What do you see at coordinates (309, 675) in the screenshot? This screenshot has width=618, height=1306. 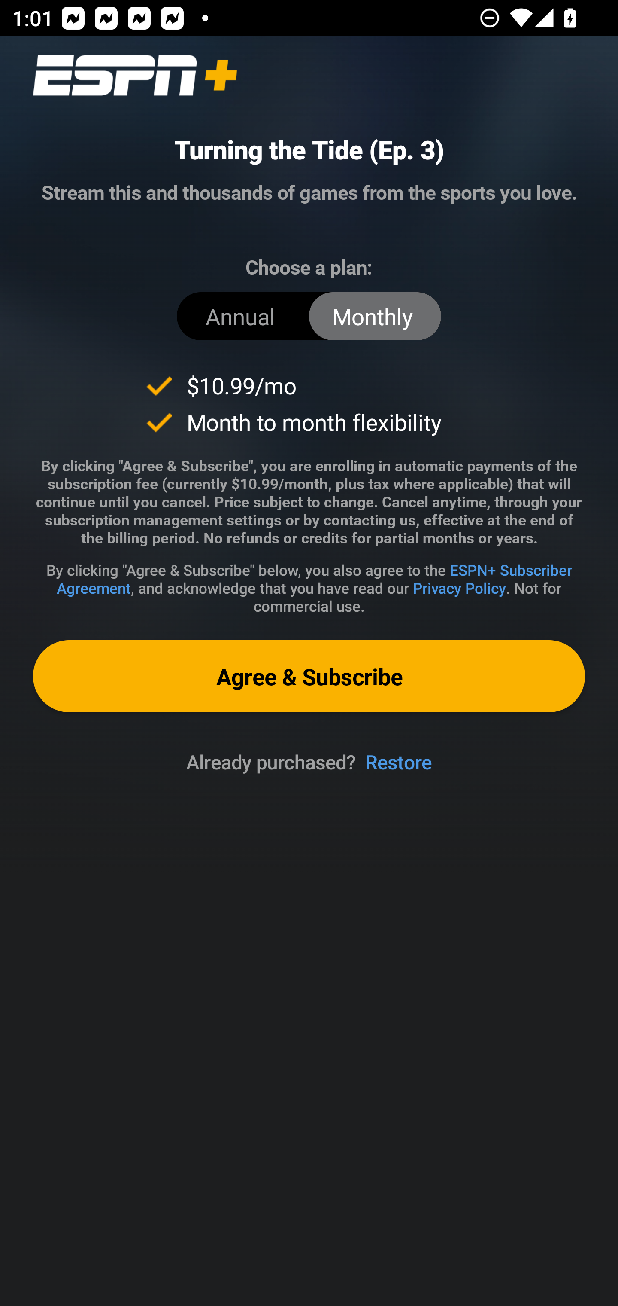 I see `Agree & Subscribe` at bounding box center [309, 675].